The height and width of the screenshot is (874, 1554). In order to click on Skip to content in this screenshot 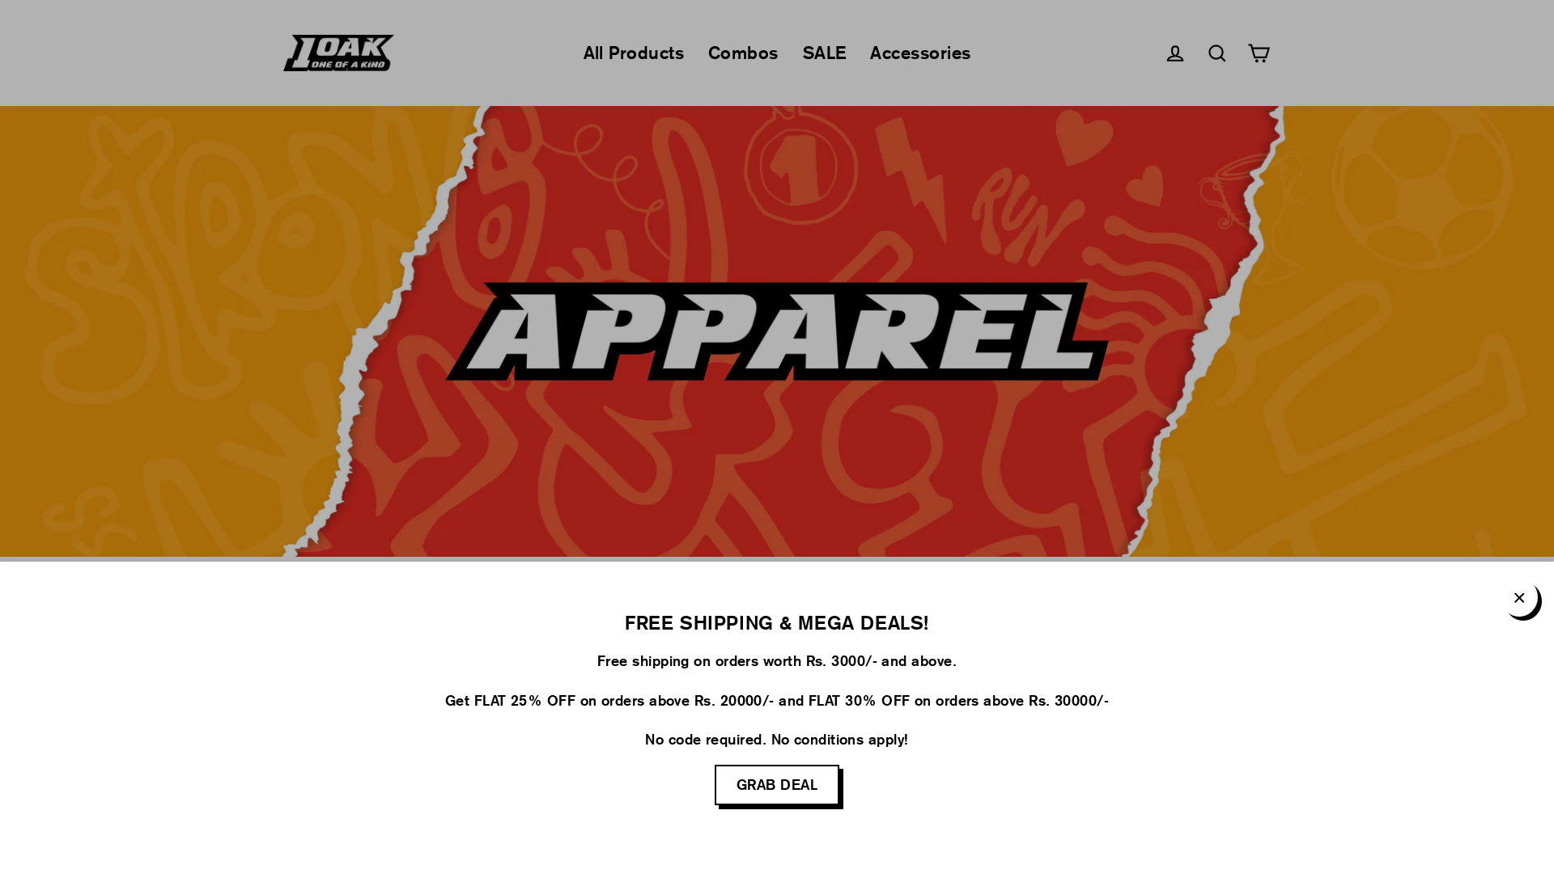, I will do `click(0, 0)`.